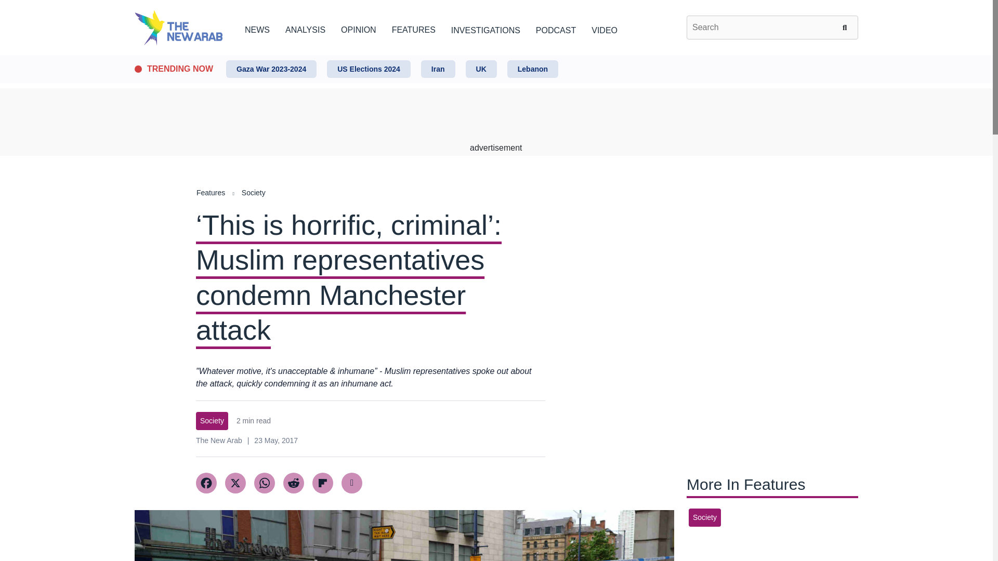 The image size is (998, 561). I want to click on NEWS, so click(257, 28).